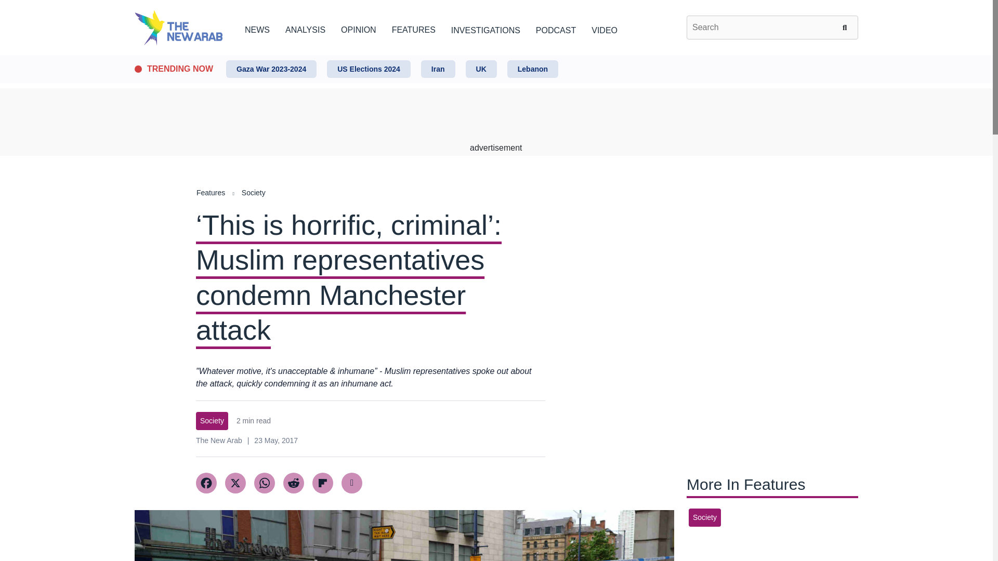 The image size is (998, 561). I want to click on NEWS, so click(257, 28).